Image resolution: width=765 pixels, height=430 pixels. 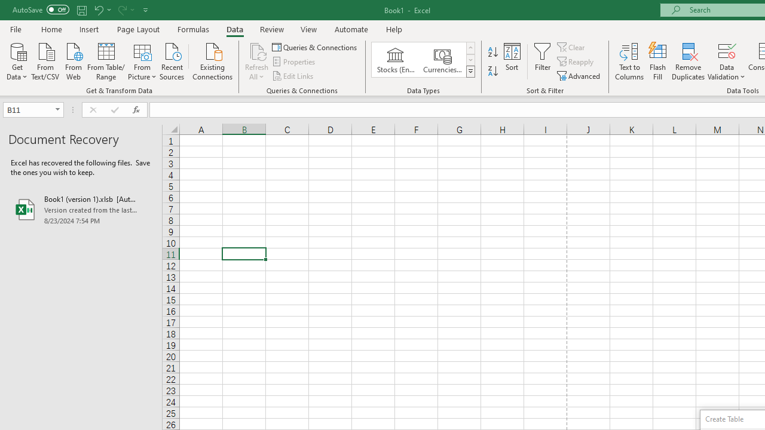 What do you see at coordinates (512, 61) in the screenshot?
I see `Sort...` at bounding box center [512, 61].